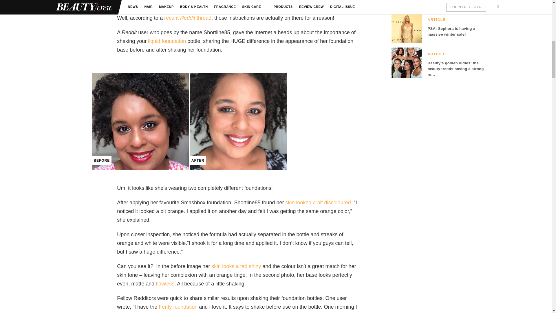 The image size is (556, 313). I want to click on Beauty Crew, so click(165, 283).